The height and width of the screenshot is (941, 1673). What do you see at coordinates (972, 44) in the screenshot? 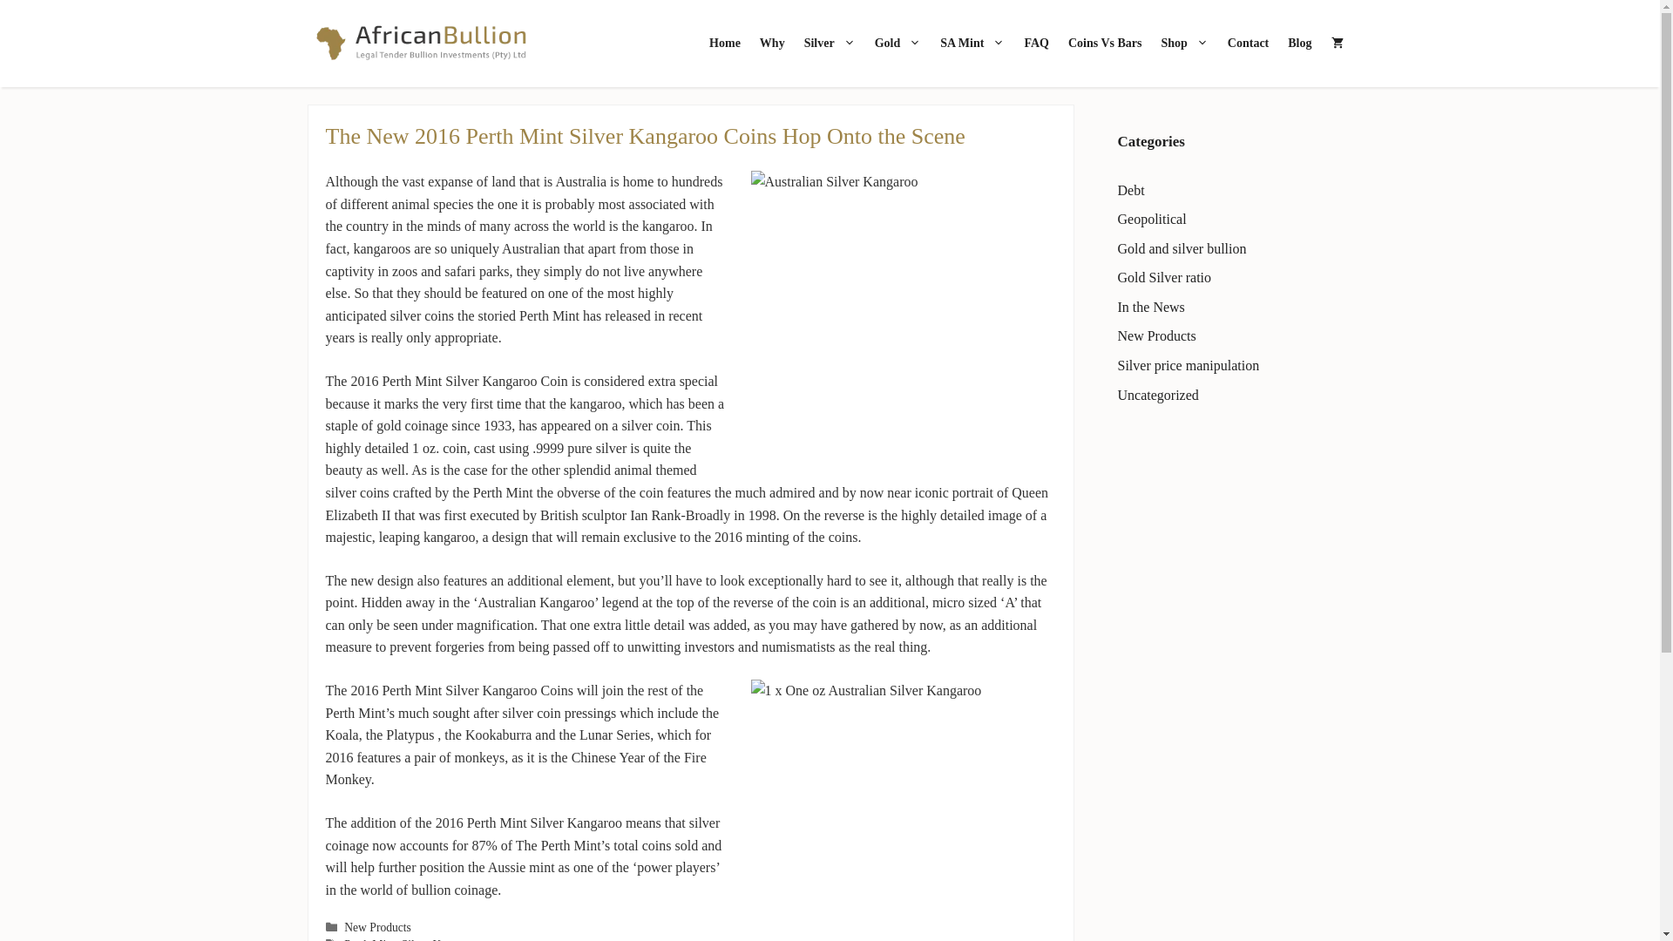
I see `SA Mint` at bounding box center [972, 44].